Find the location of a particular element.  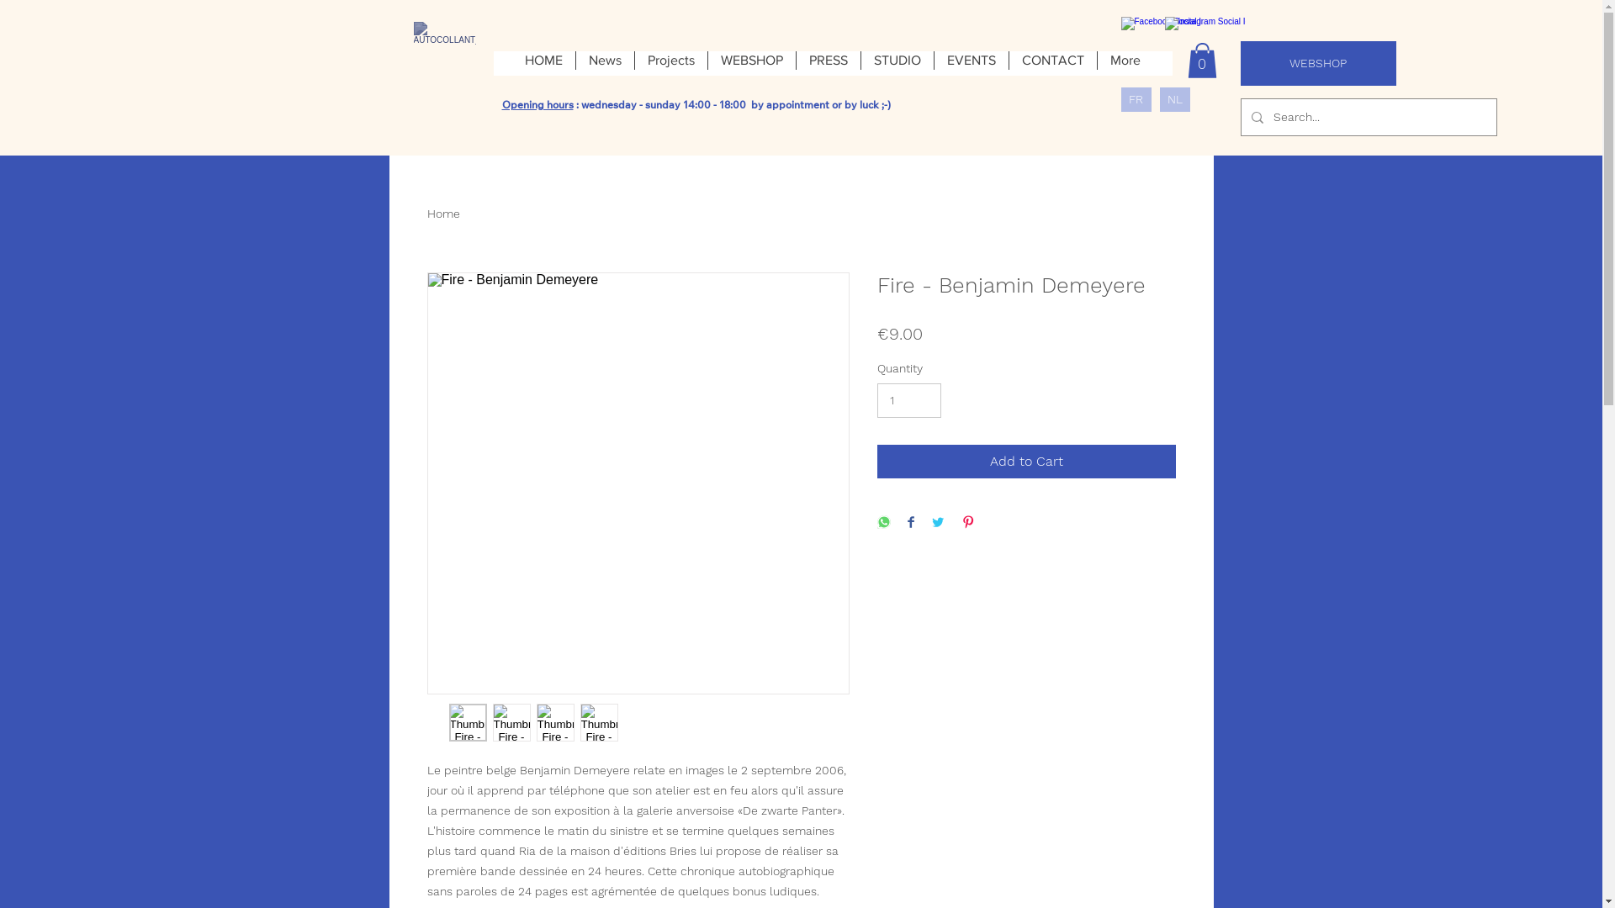

Home is located at coordinates (444, 214).